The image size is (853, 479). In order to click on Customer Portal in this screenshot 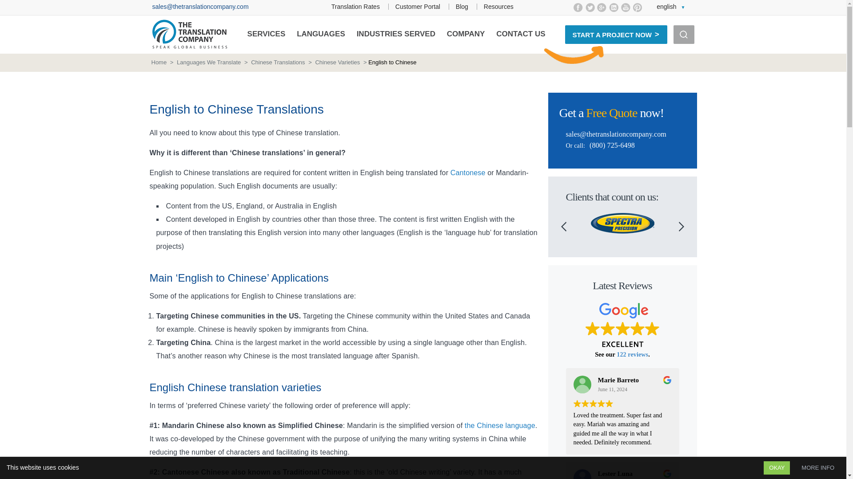, I will do `click(418, 6)`.